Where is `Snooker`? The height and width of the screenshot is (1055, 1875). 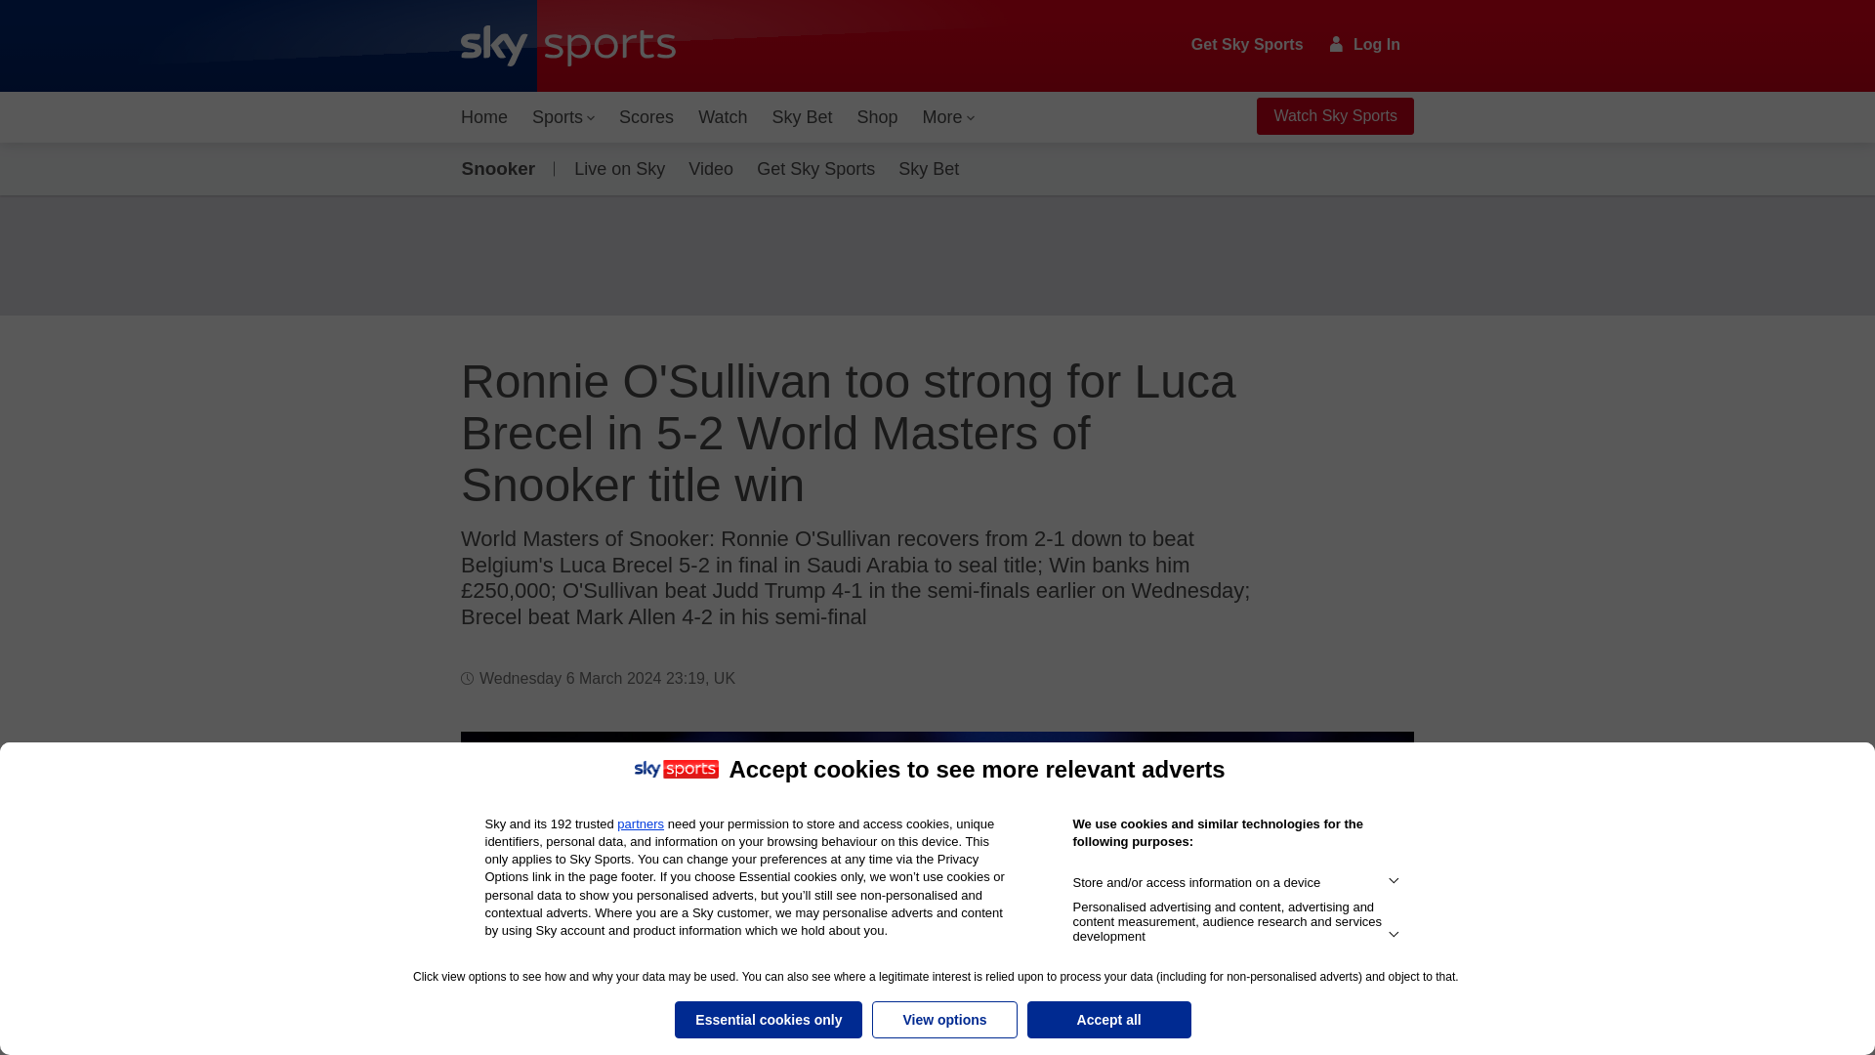
Snooker is located at coordinates (502, 168).